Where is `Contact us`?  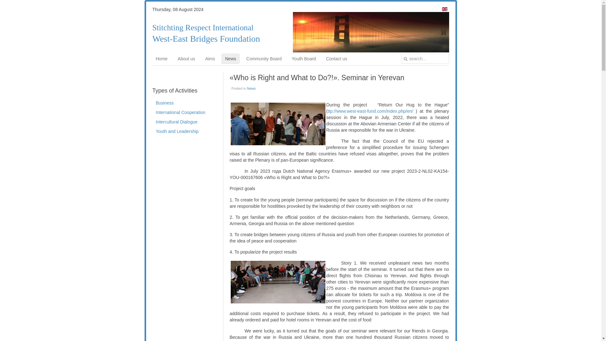 Contact us is located at coordinates (336, 58).